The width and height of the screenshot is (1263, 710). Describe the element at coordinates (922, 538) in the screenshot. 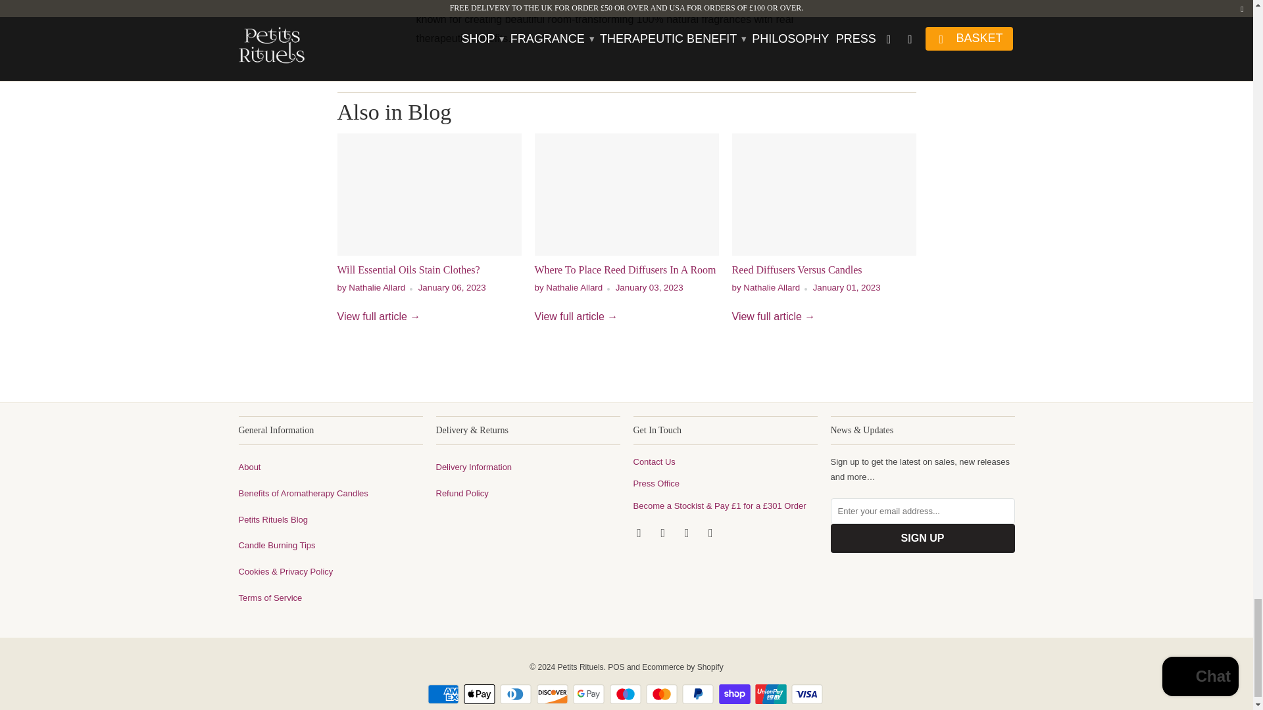

I see `Sign Up` at that location.